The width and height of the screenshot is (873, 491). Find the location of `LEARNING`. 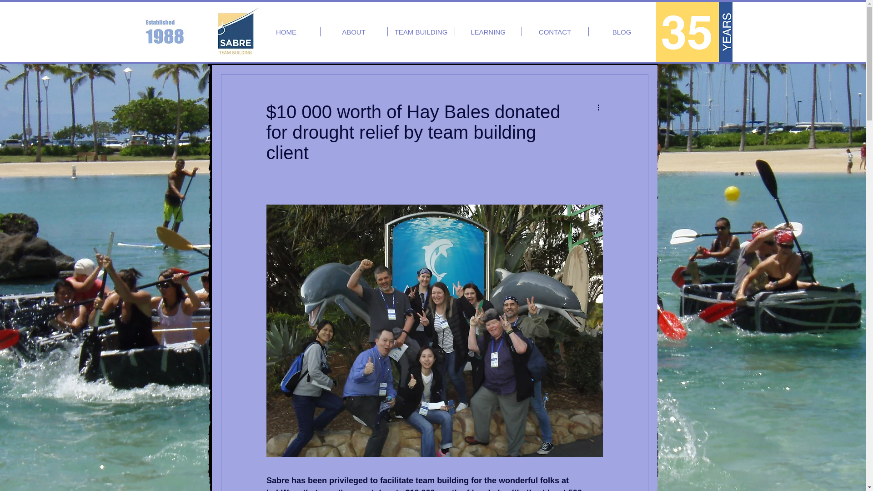

LEARNING is located at coordinates (488, 32).